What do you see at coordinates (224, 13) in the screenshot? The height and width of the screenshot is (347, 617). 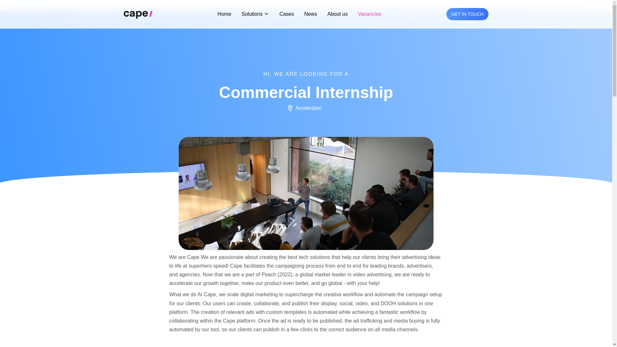 I see `Home` at bounding box center [224, 13].